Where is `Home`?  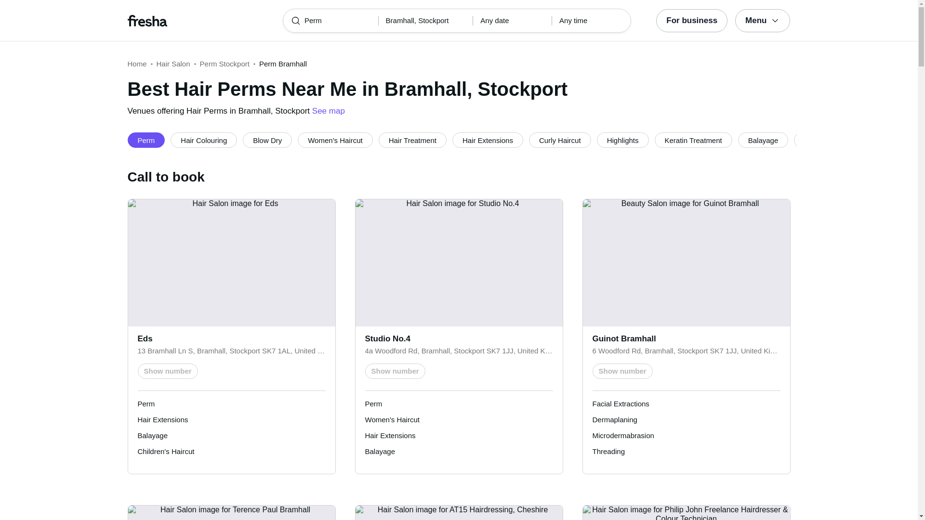
Home is located at coordinates (137, 64).